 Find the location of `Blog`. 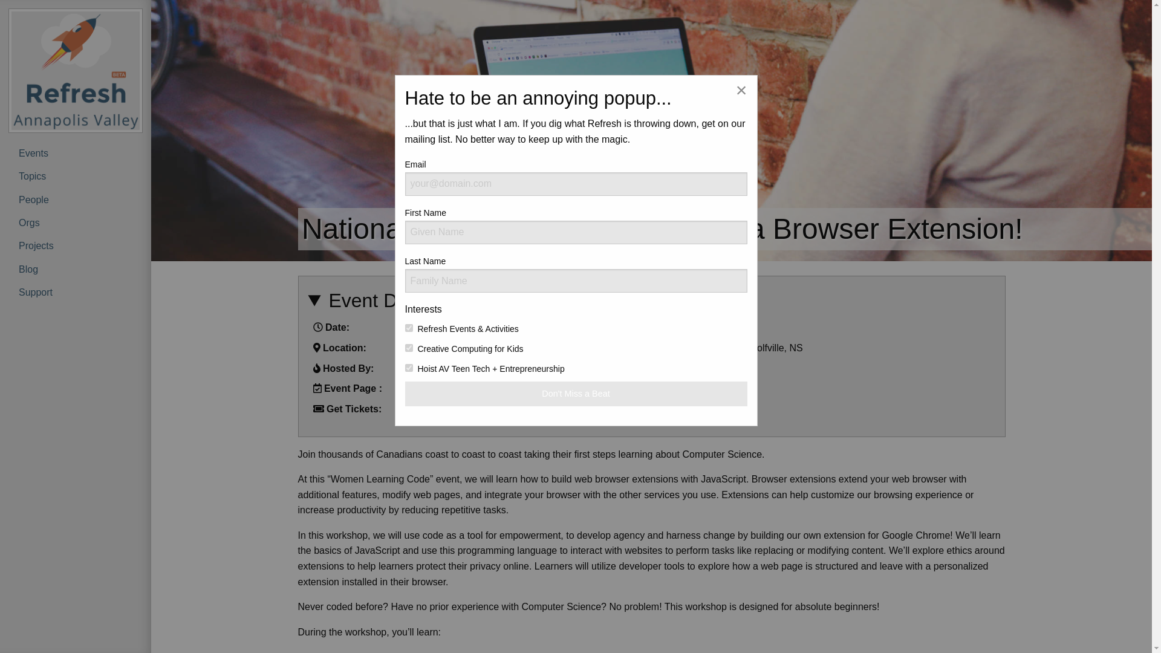

Blog is located at coordinates (75, 268).